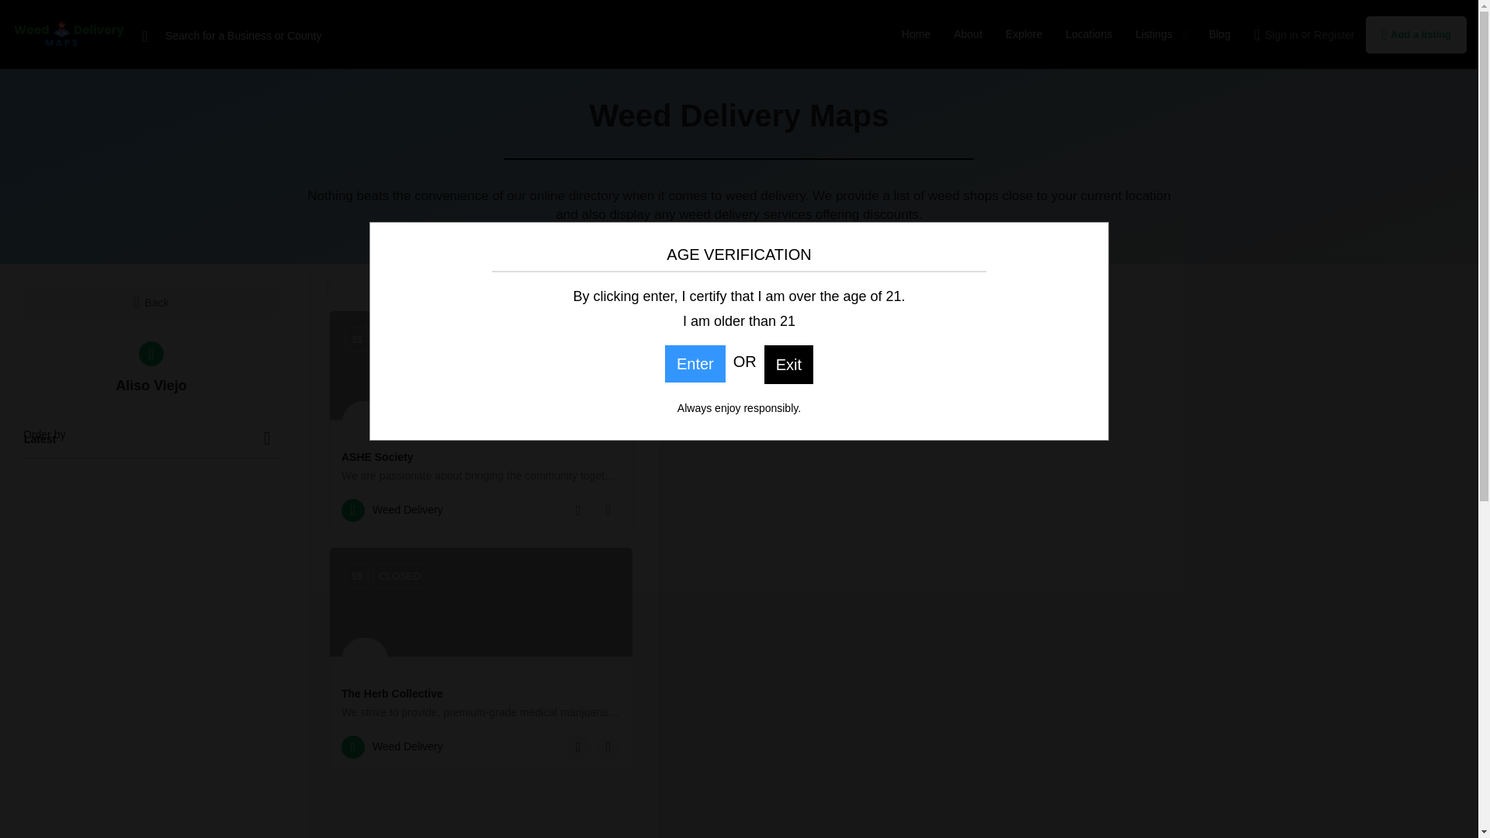 The width and height of the screenshot is (1490, 838). What do you see at coordinates (1024, 34) in the screenshot?
I see `Explore` at bounding box center [1024, 34].